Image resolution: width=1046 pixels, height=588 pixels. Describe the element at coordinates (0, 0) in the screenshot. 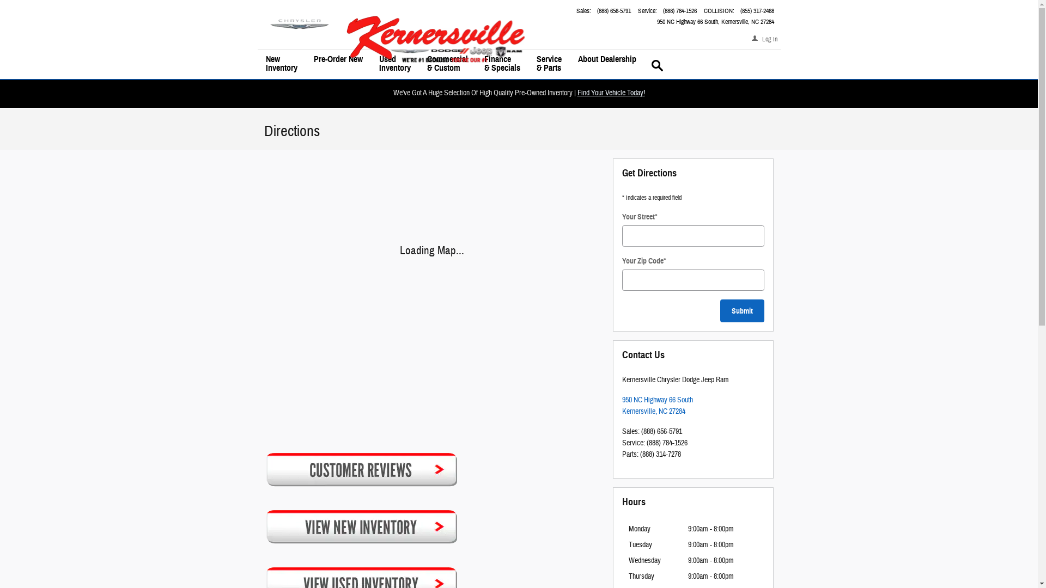

I see `Skip to main content` at that location.